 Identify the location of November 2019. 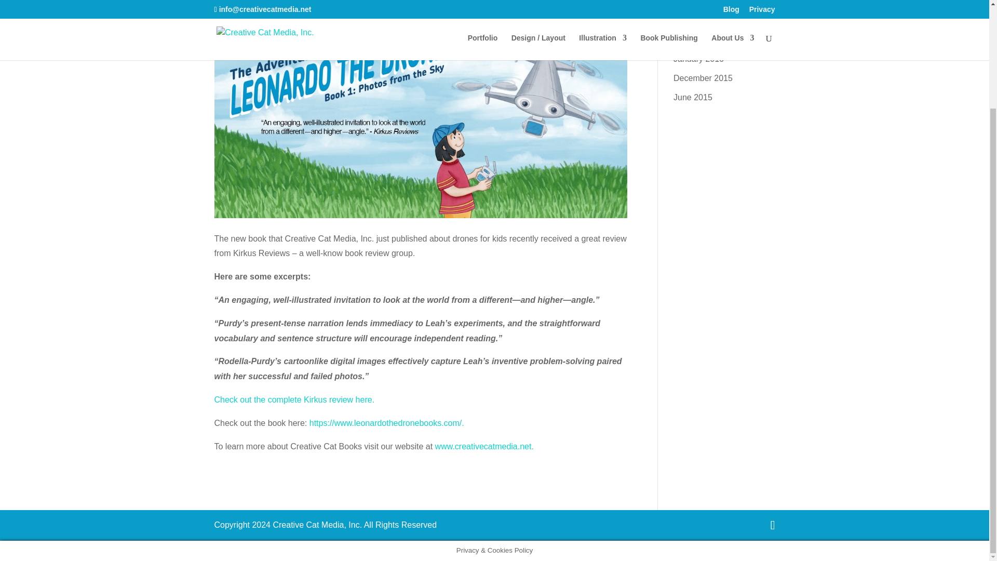
(703, 39).